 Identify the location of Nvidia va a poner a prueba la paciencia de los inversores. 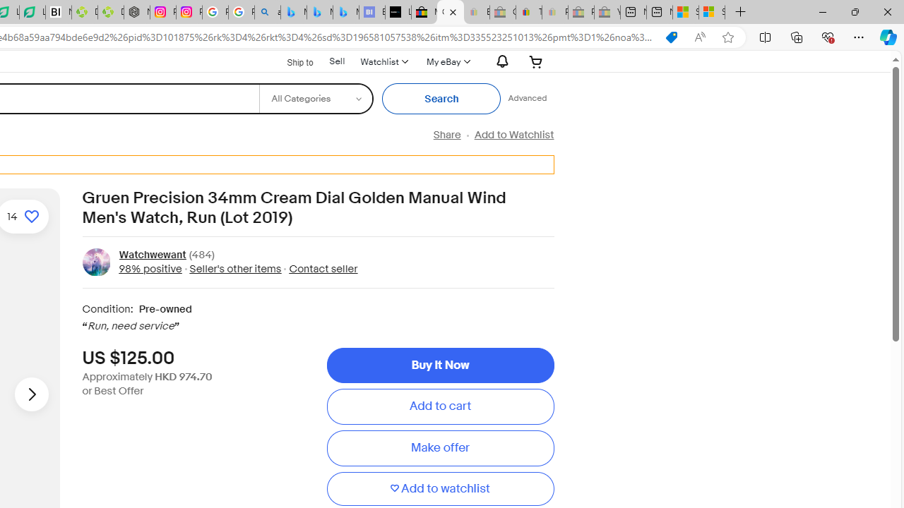
(59, 13).